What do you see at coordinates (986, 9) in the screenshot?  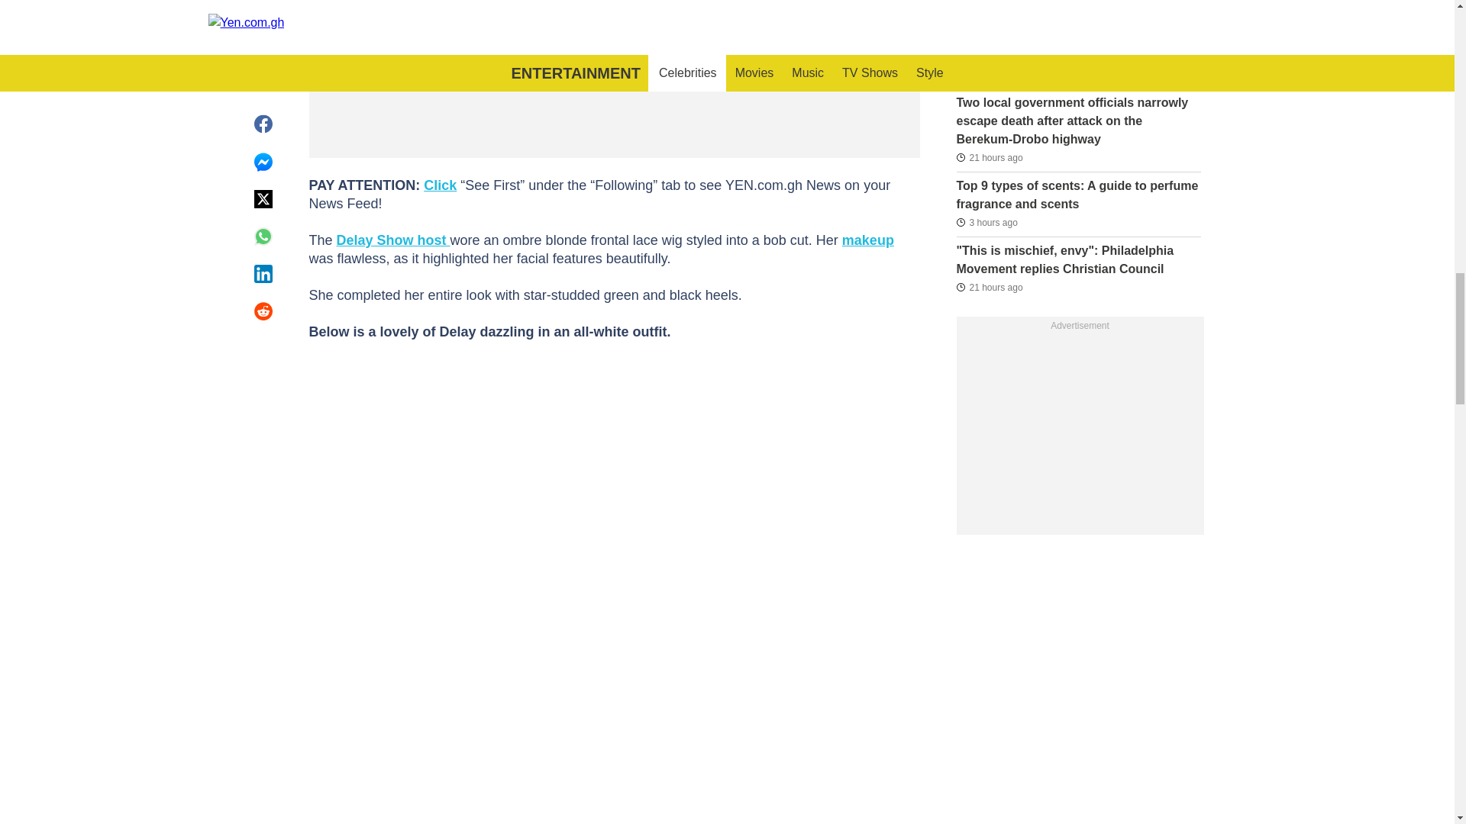 I see `2024-07-25T23:15:21Z` at bounding box center [986, 9].